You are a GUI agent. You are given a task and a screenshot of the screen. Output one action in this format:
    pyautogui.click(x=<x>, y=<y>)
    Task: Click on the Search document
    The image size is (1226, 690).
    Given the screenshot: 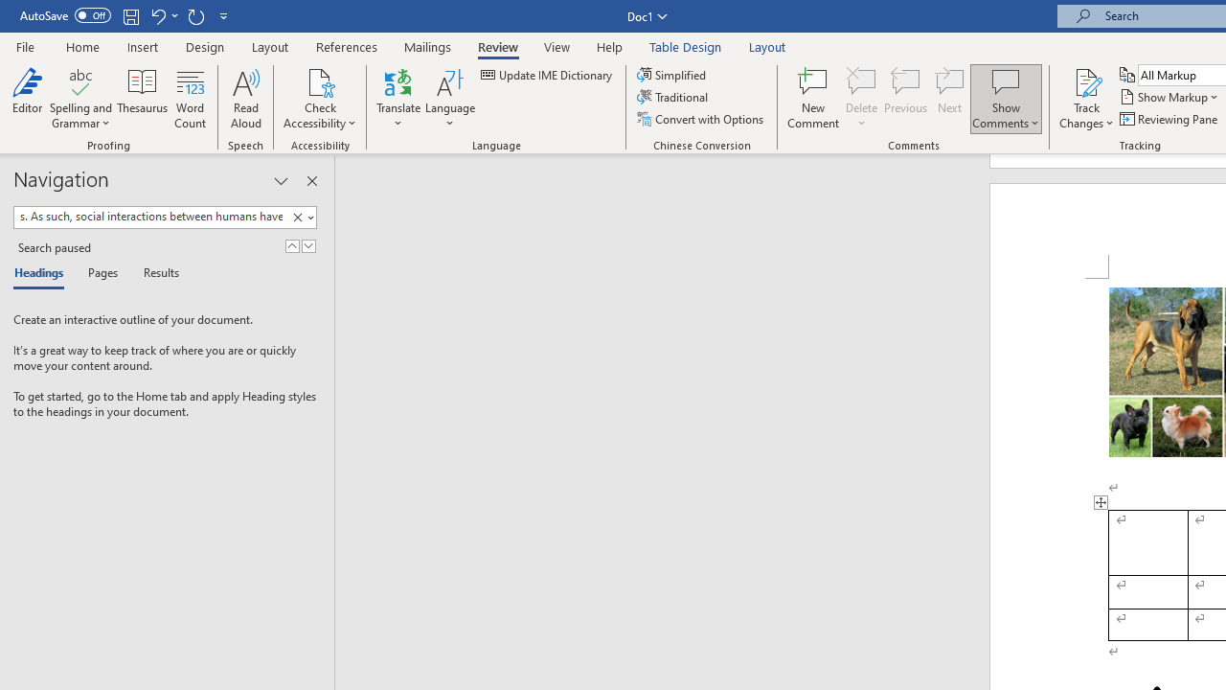 What is the action you would take?
    pyautogui.click(x=150, y=217)
    